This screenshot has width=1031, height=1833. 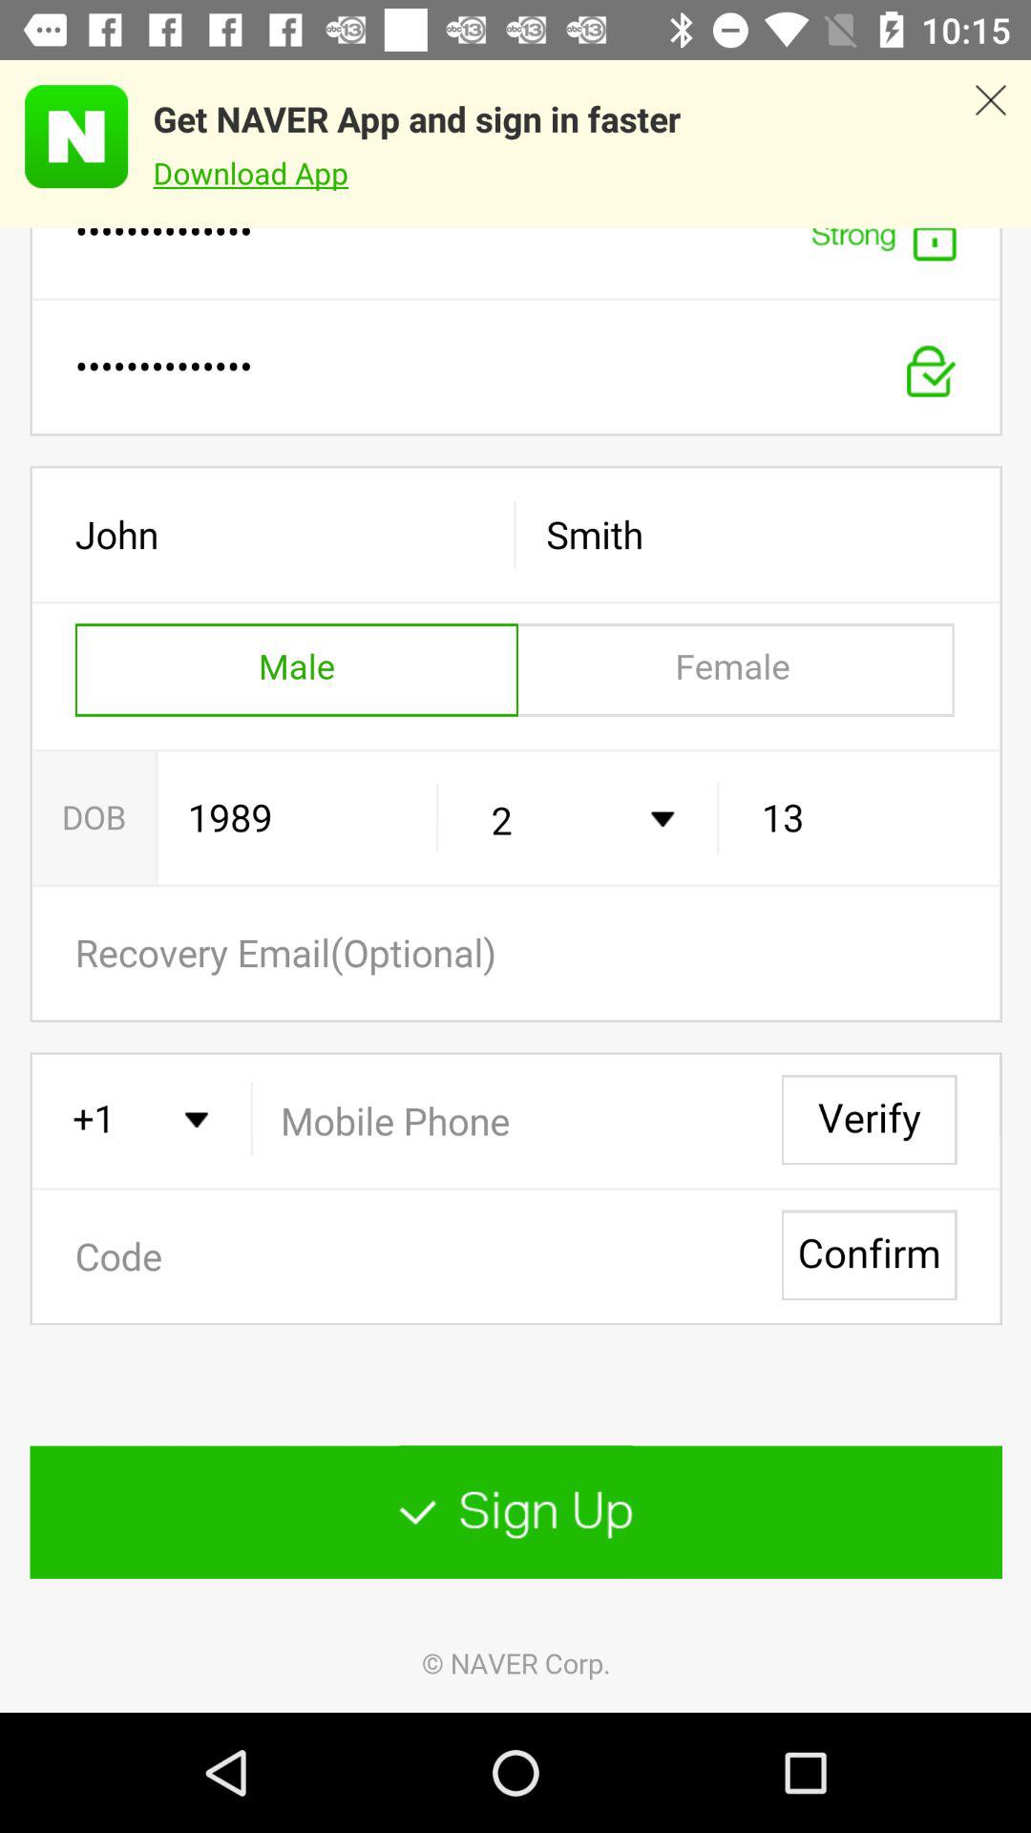 I want to click on file option, so click(x=515, y=970).